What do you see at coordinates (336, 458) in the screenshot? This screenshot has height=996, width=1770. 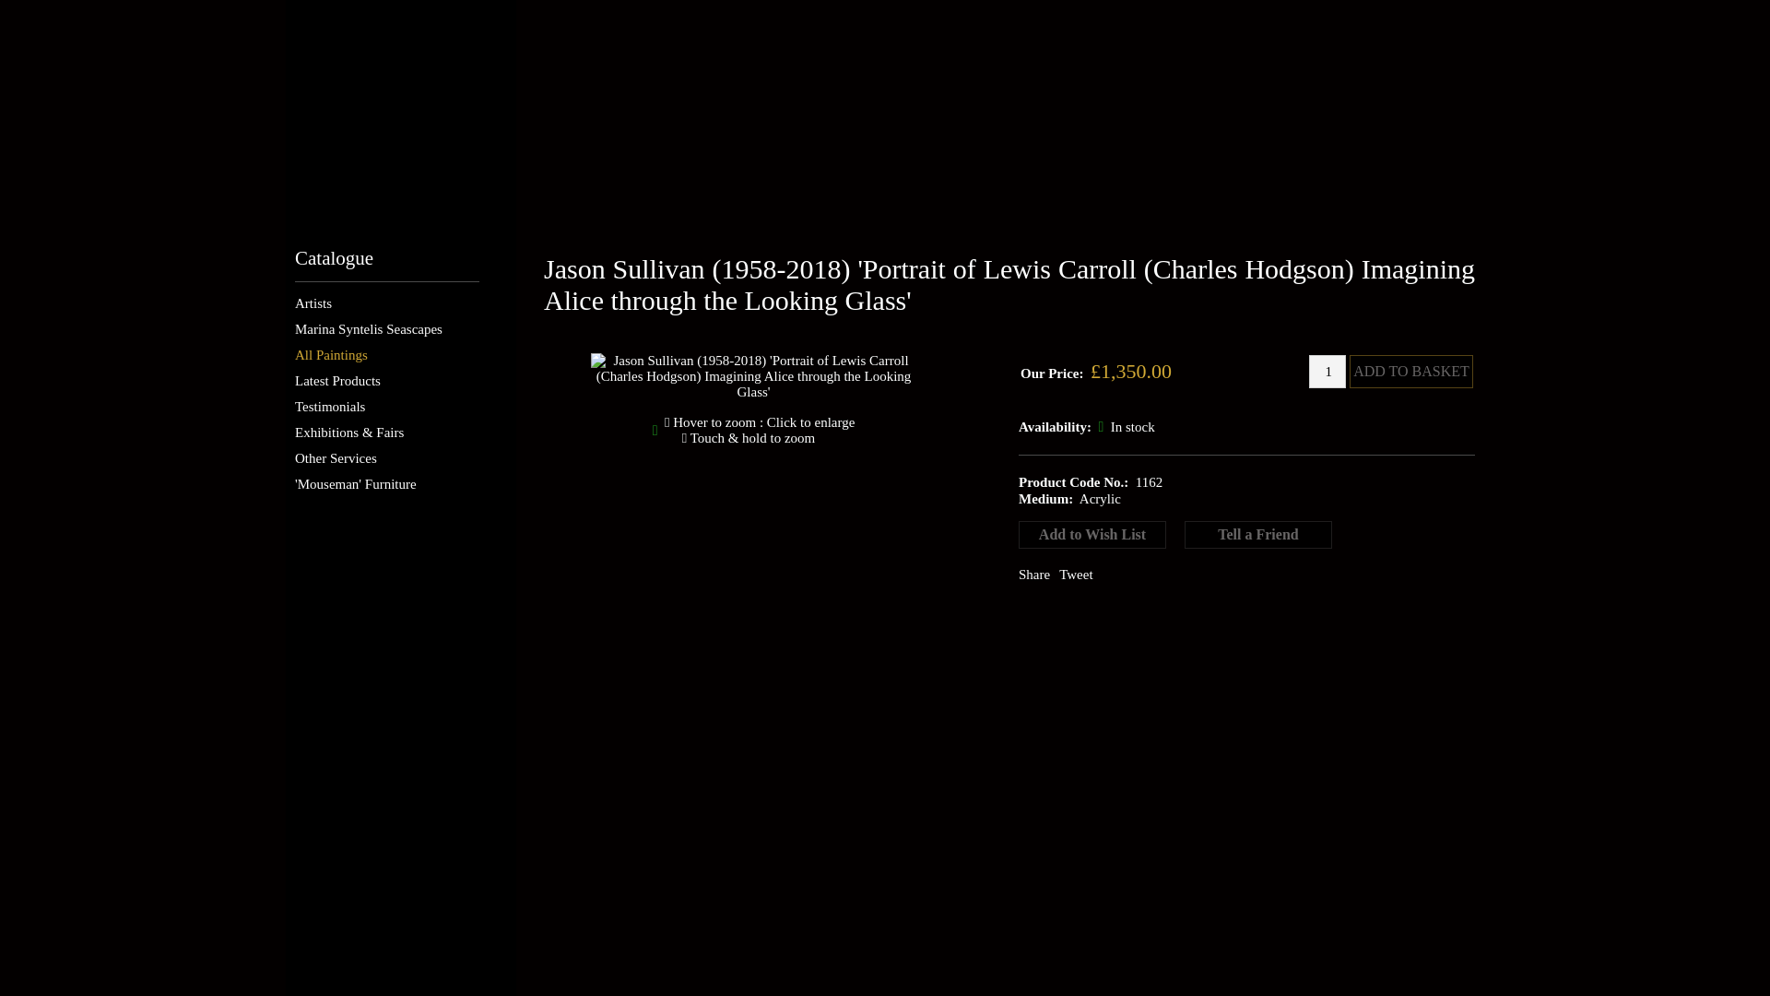 I see `Other Services` at bounding box center [336, 458].